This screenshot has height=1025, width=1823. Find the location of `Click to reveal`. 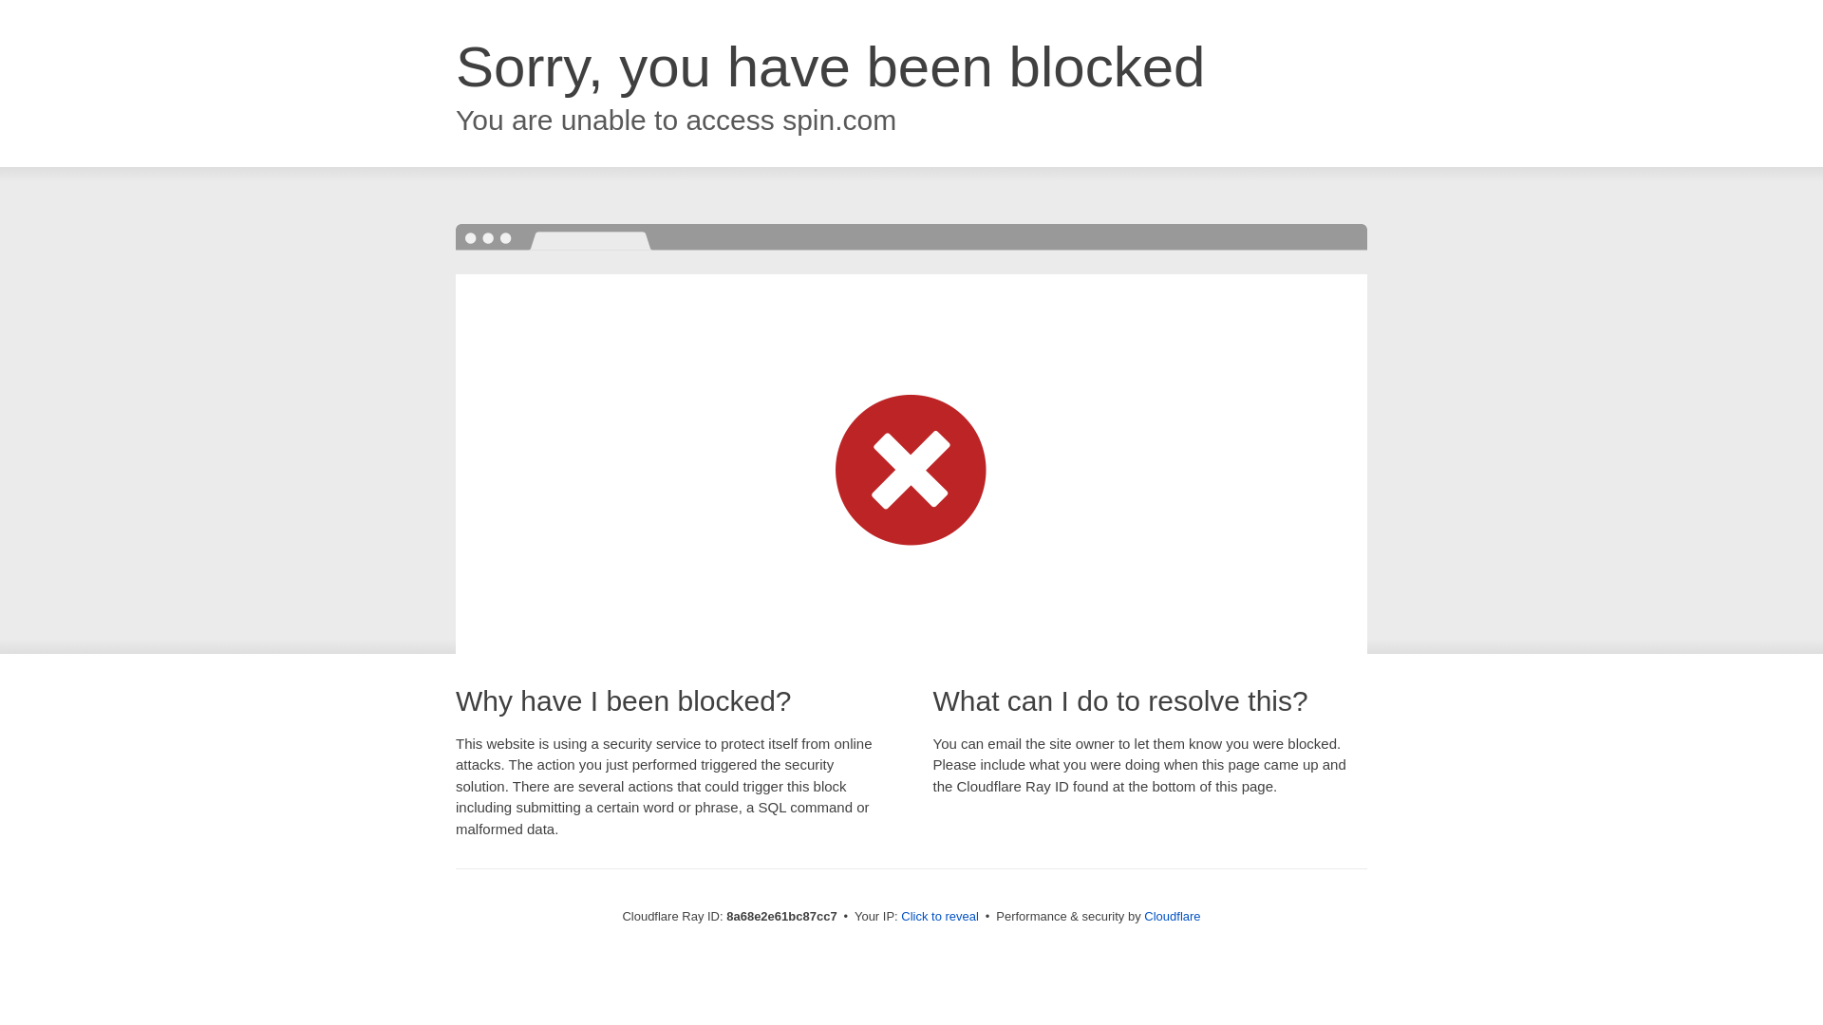

Click to reveal is located at coordinates (940, 917).